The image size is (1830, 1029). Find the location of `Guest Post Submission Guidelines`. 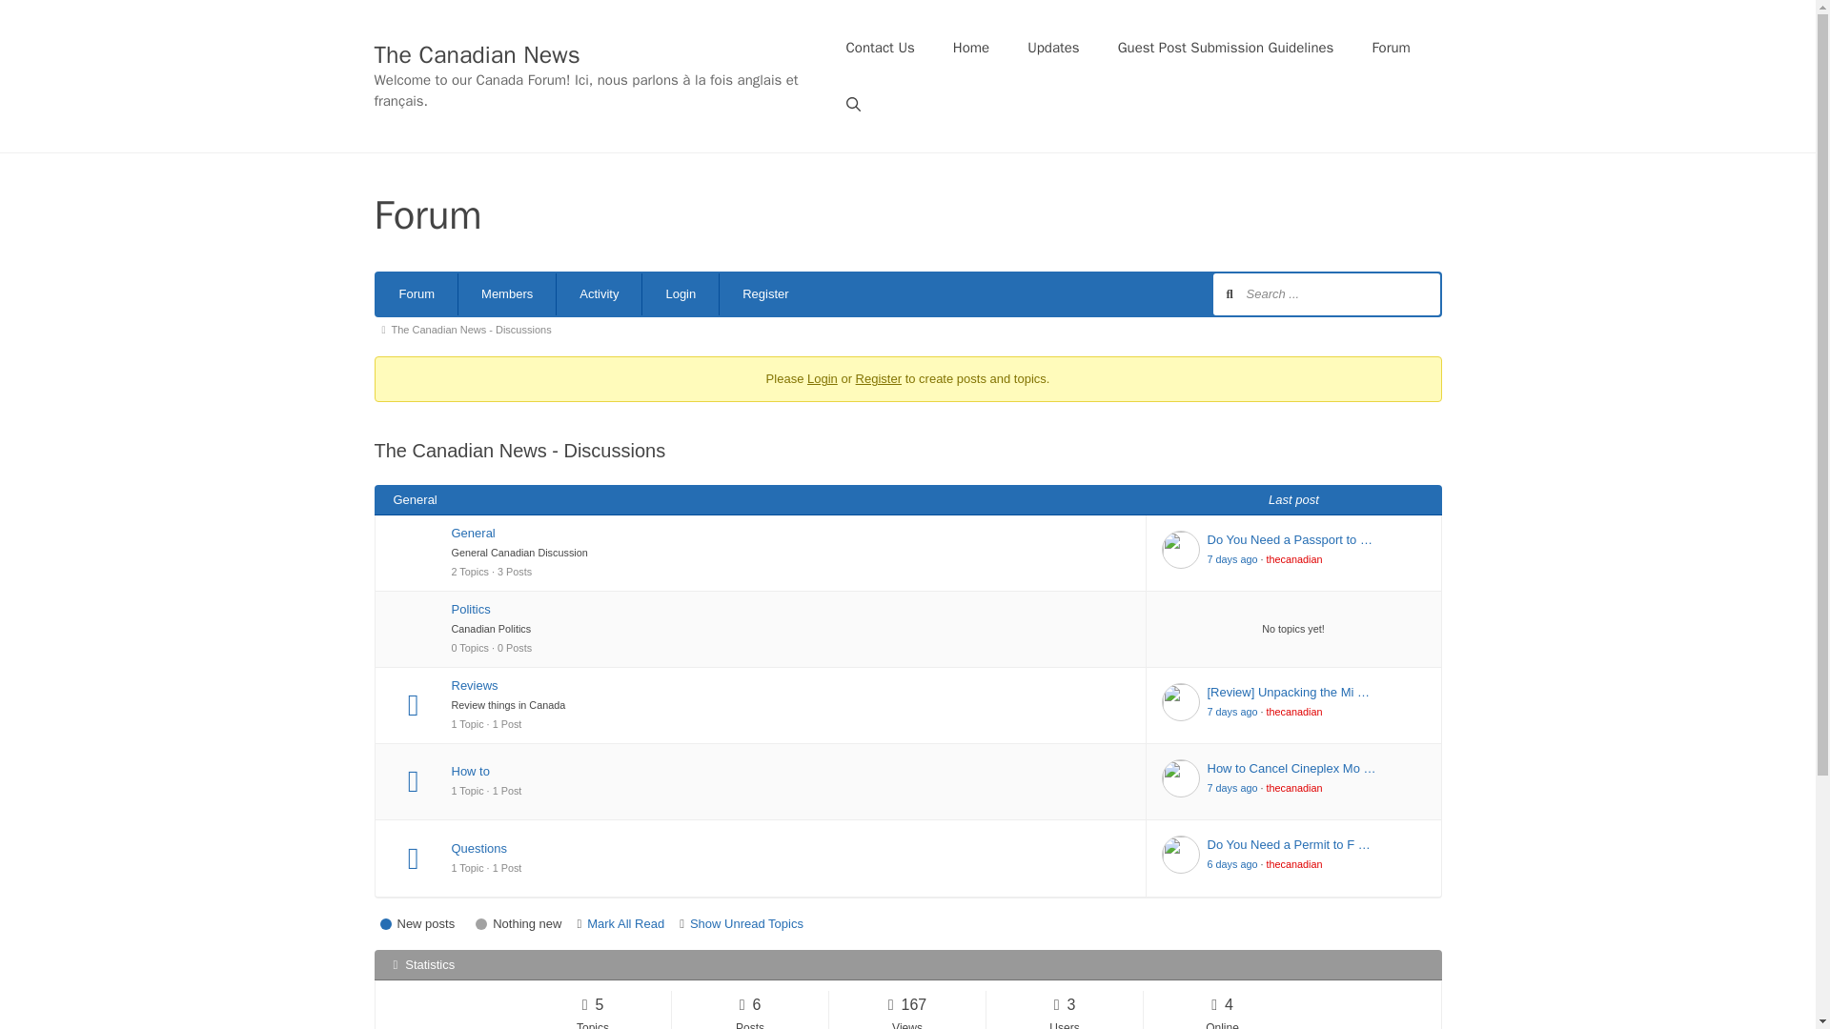

Guest Post Submission Guidelines is located at coordinates (1226, 48).